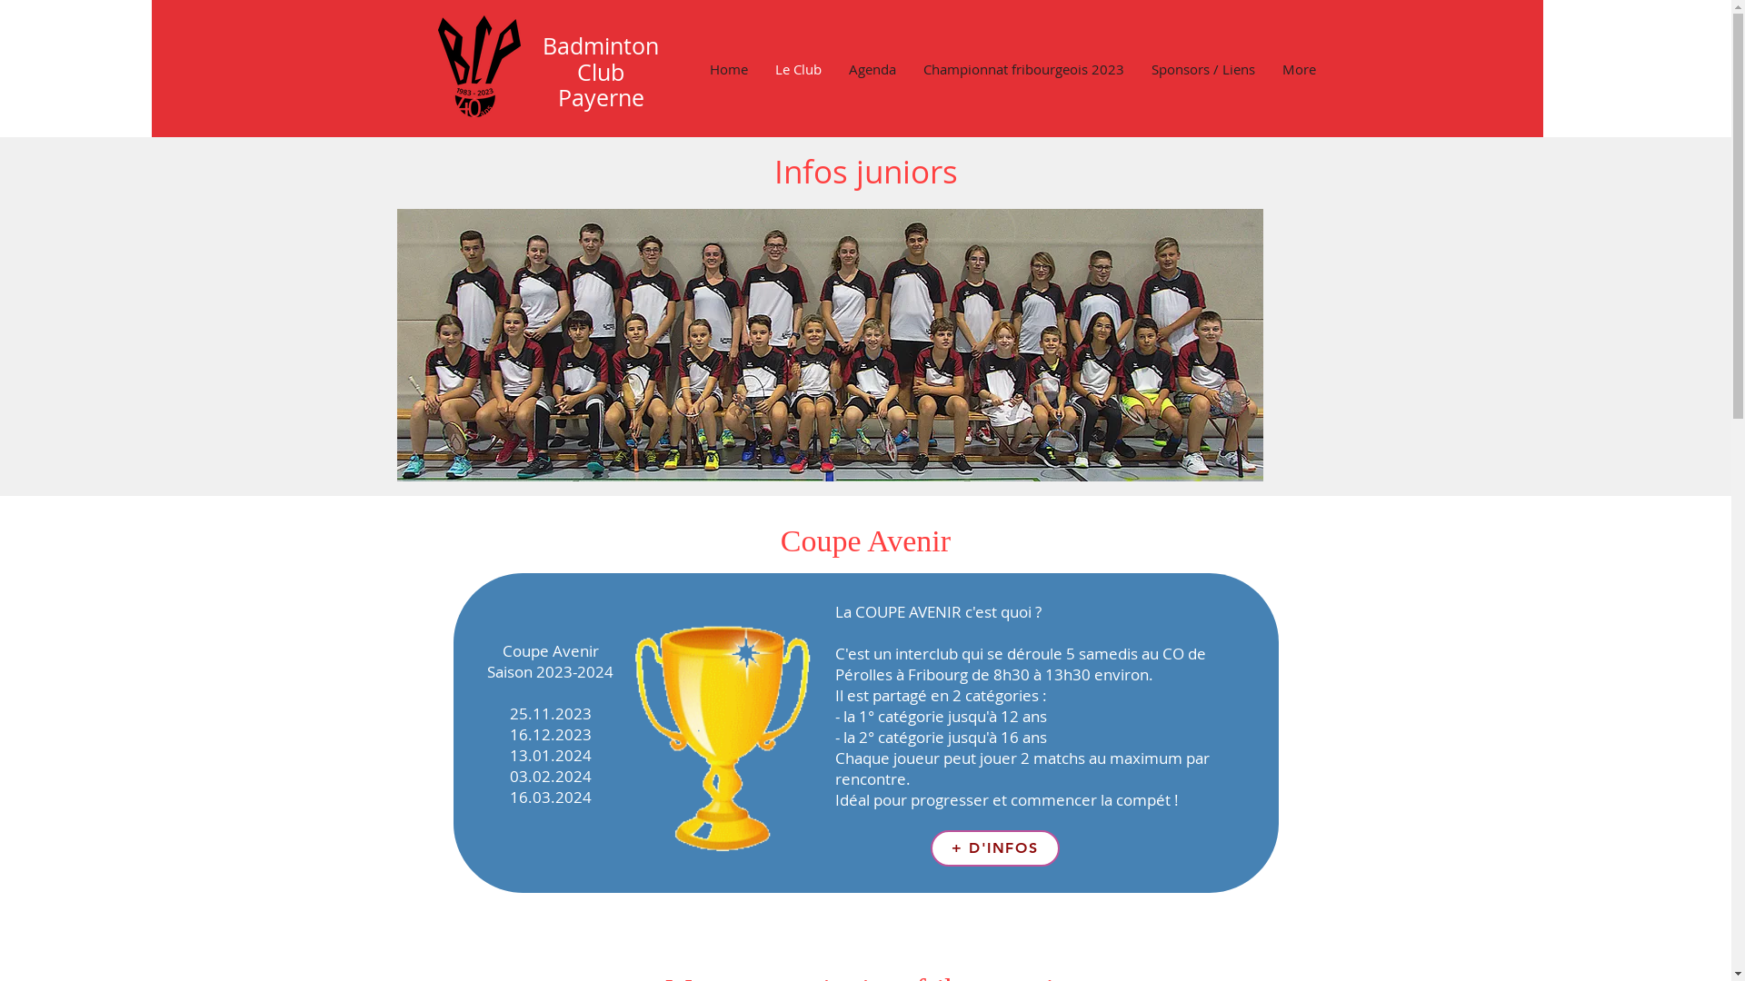  Describe the element at coordinates (601, 45) in the screenshot. I see `Badminton` at that location.